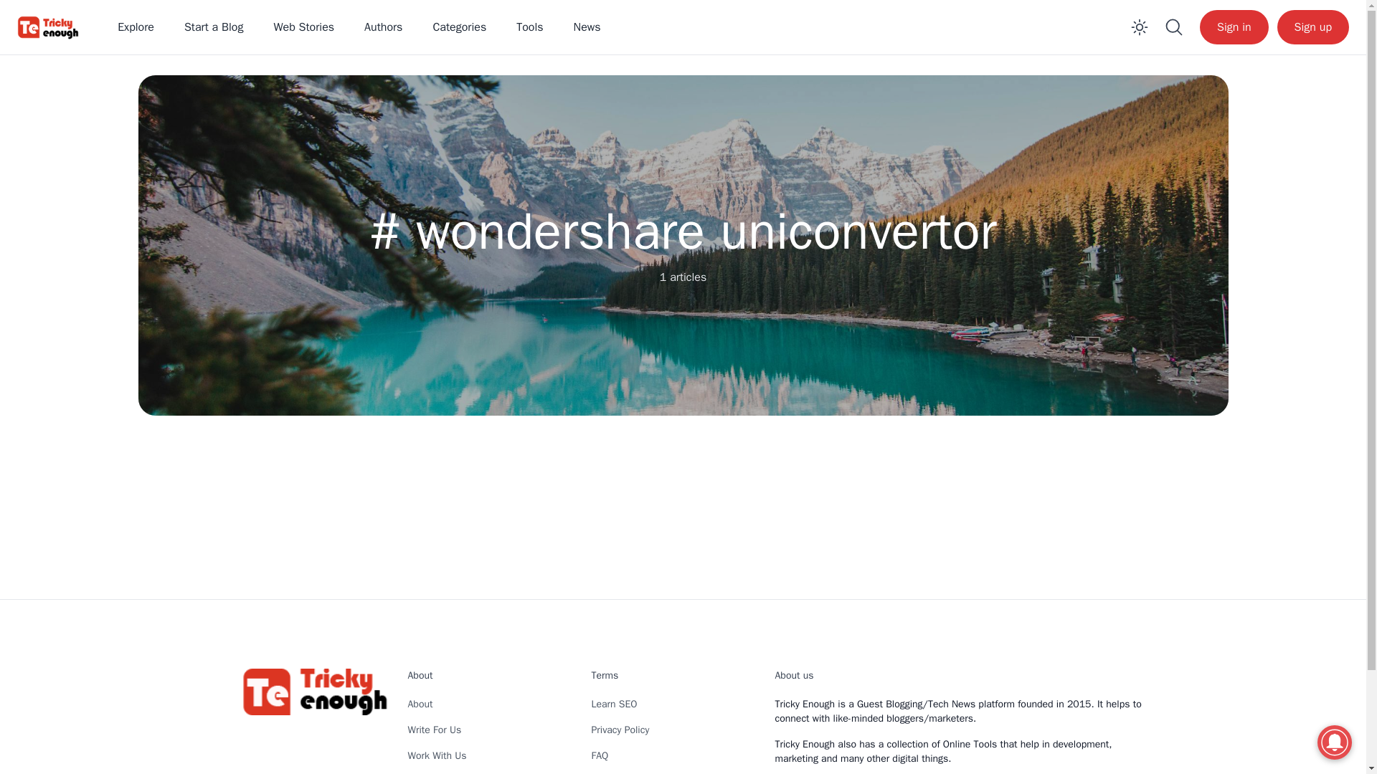 This screenshot has height=774, width=1377. I want to click on About, so click(420, 704).